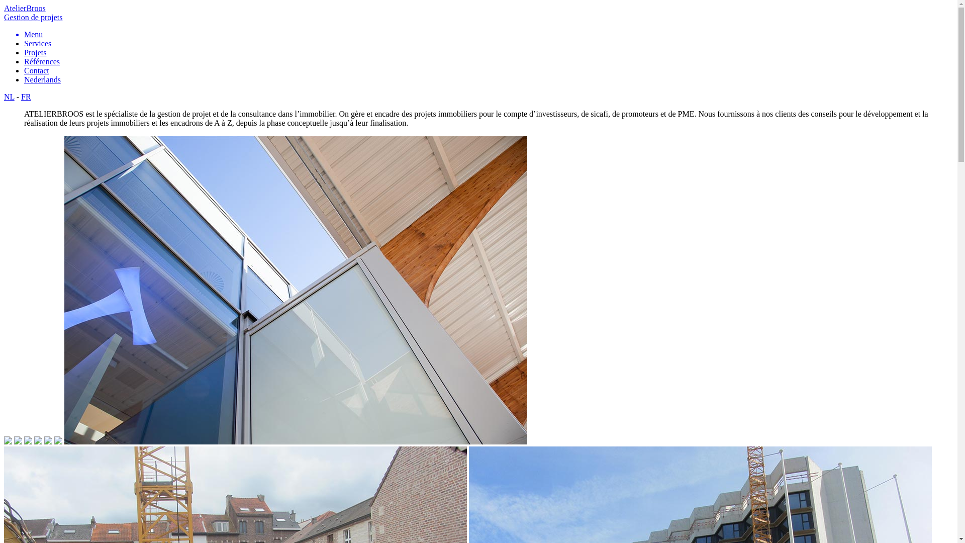  Describe the element at coordinates (37, 70) in the screenshot. I see `Contact` at that location.